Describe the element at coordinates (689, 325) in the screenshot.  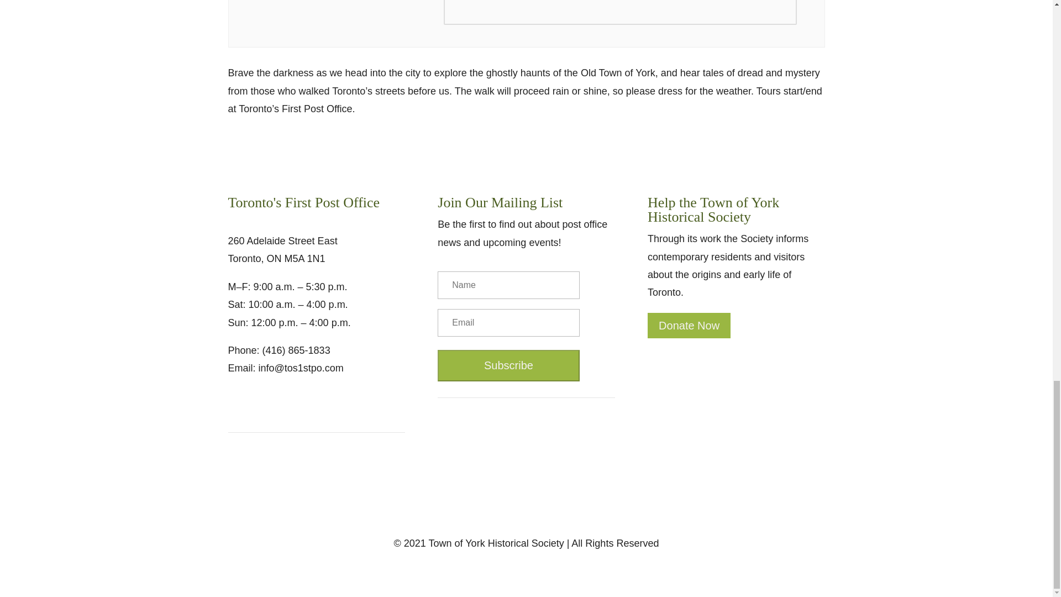
I see `Donate Now` at that location.